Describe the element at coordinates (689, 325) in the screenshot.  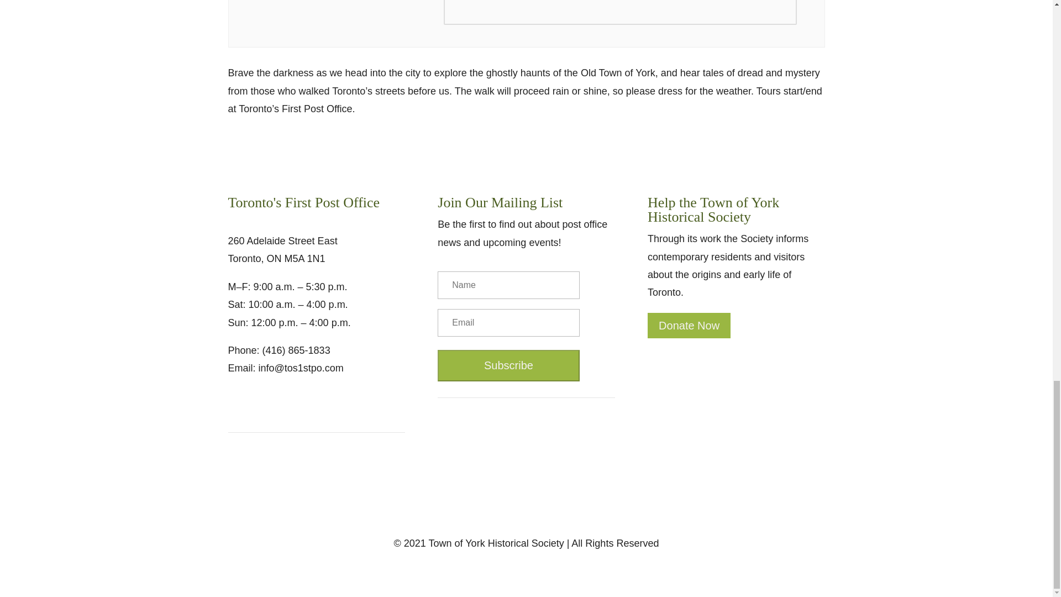
I see `Donate Now` at that location.